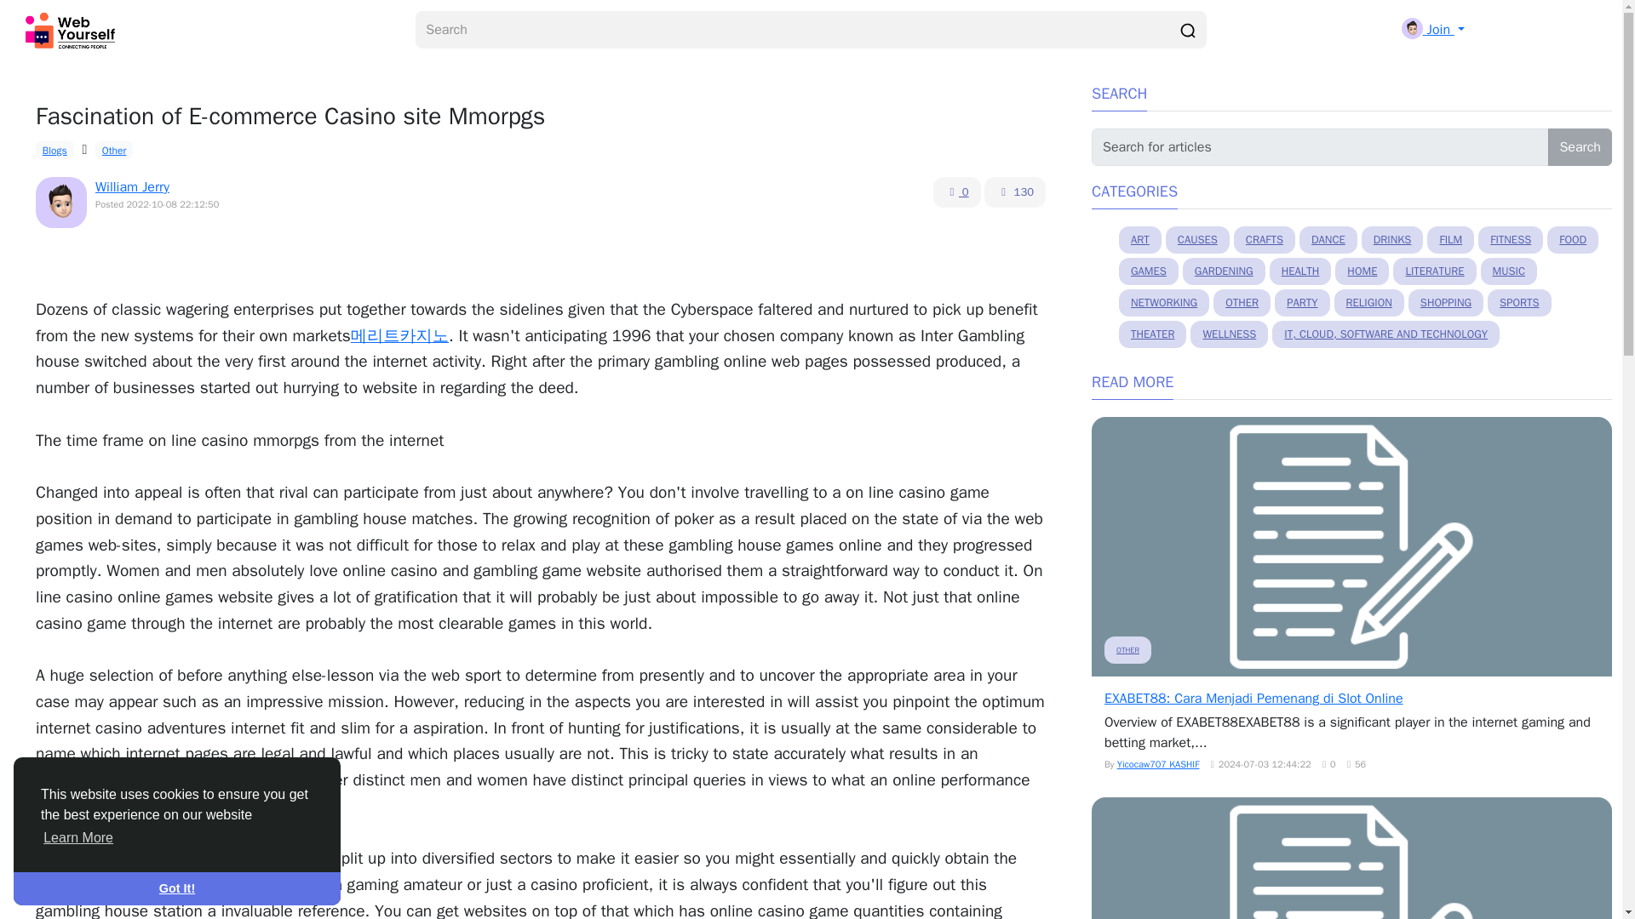 Image resolution: width=1635 pixels, height=919 pixels. What do you see at coordinates (1580, 147) in the screenshot?
I see `Search` at bounding box center [1580, 147].